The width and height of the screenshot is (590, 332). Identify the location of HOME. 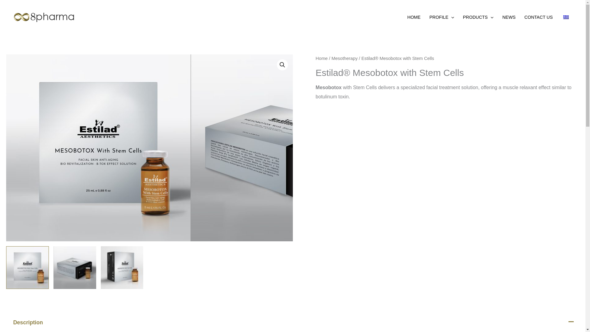
(414, 17).